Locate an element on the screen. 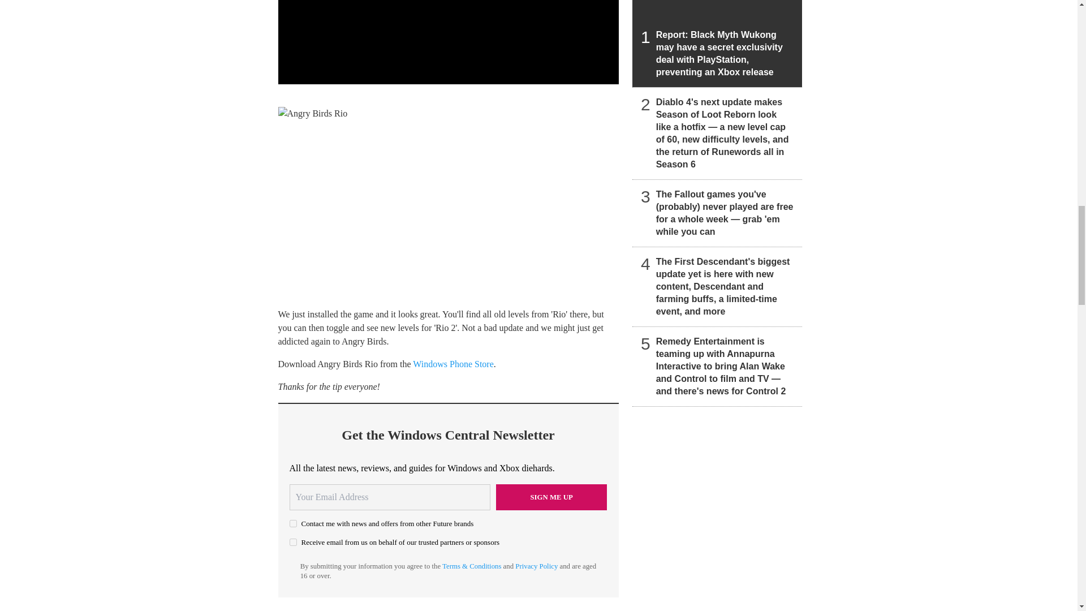 The width and height of the screenshot is (1086, 611). Sign me up is located at coordinates (551, 497).